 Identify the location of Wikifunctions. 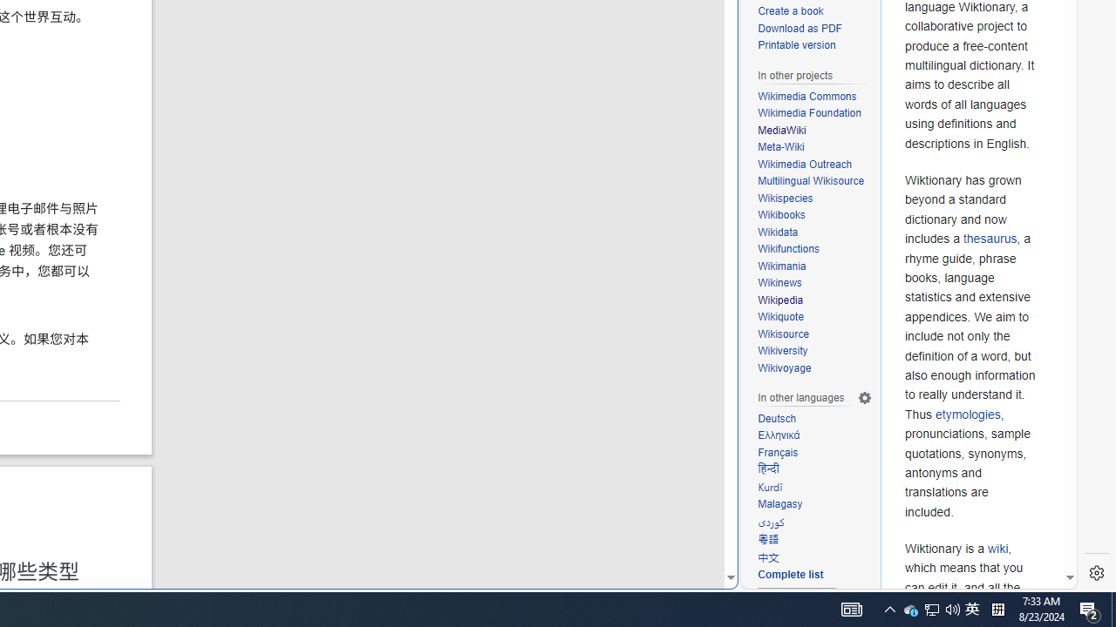
(814, 249).